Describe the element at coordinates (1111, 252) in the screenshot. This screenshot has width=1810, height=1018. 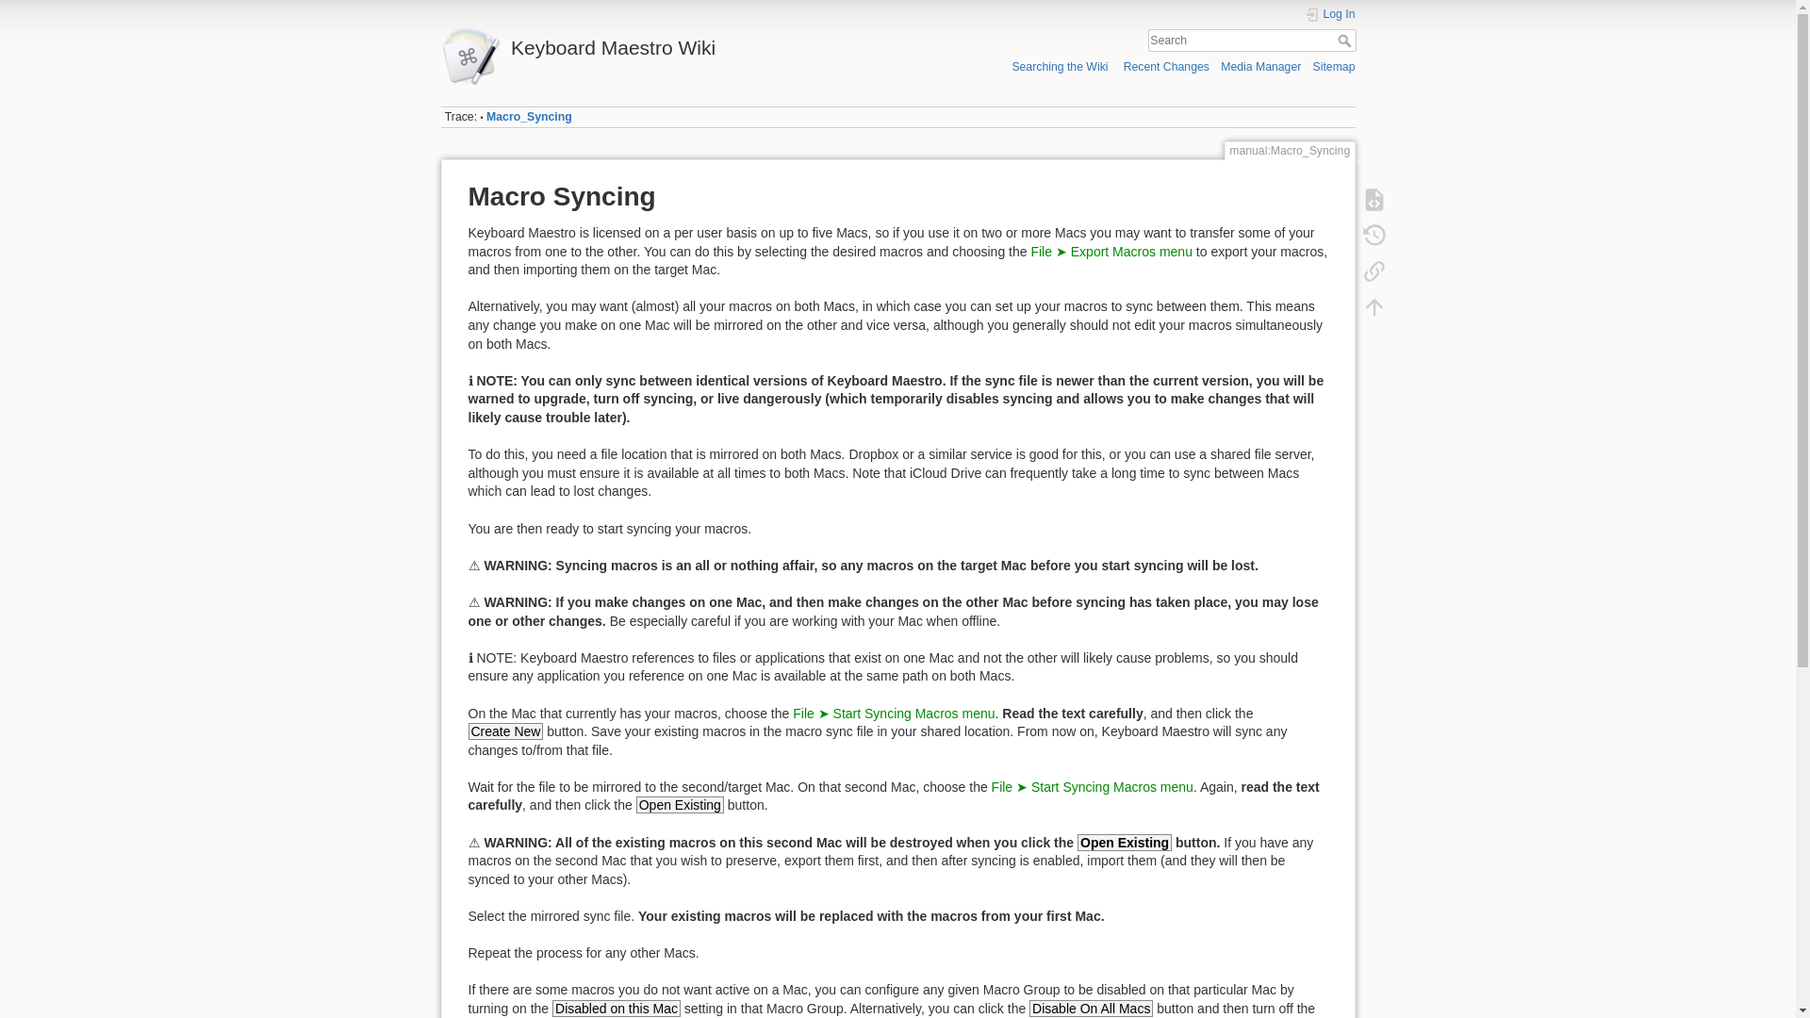
I see `manual:Menus` at that location.